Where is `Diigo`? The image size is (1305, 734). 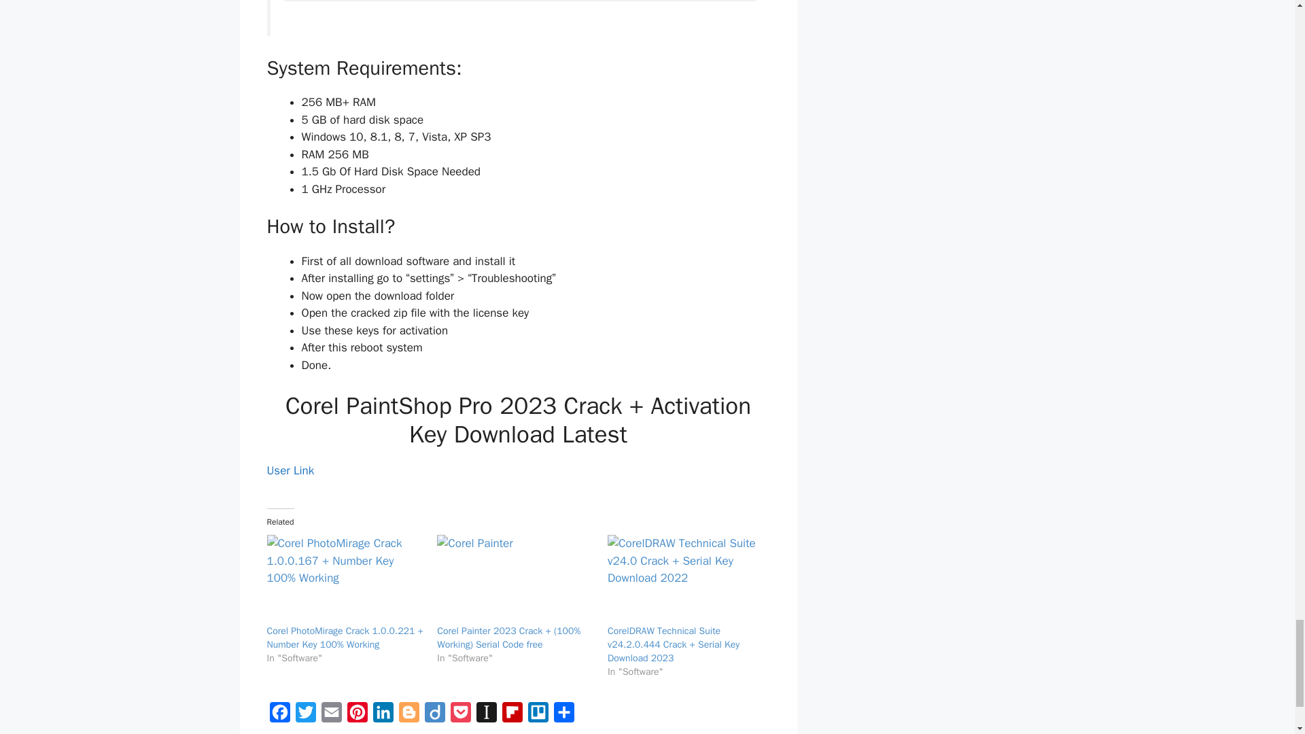 Diigo is located at coordinates (434, 715).